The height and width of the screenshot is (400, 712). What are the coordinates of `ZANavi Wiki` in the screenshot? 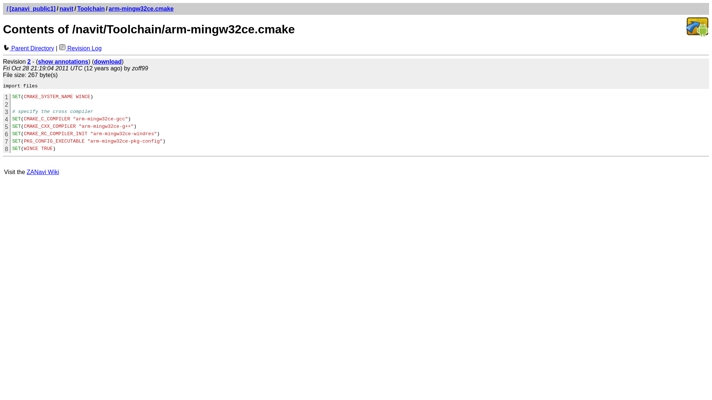 It's located at (43, 172).